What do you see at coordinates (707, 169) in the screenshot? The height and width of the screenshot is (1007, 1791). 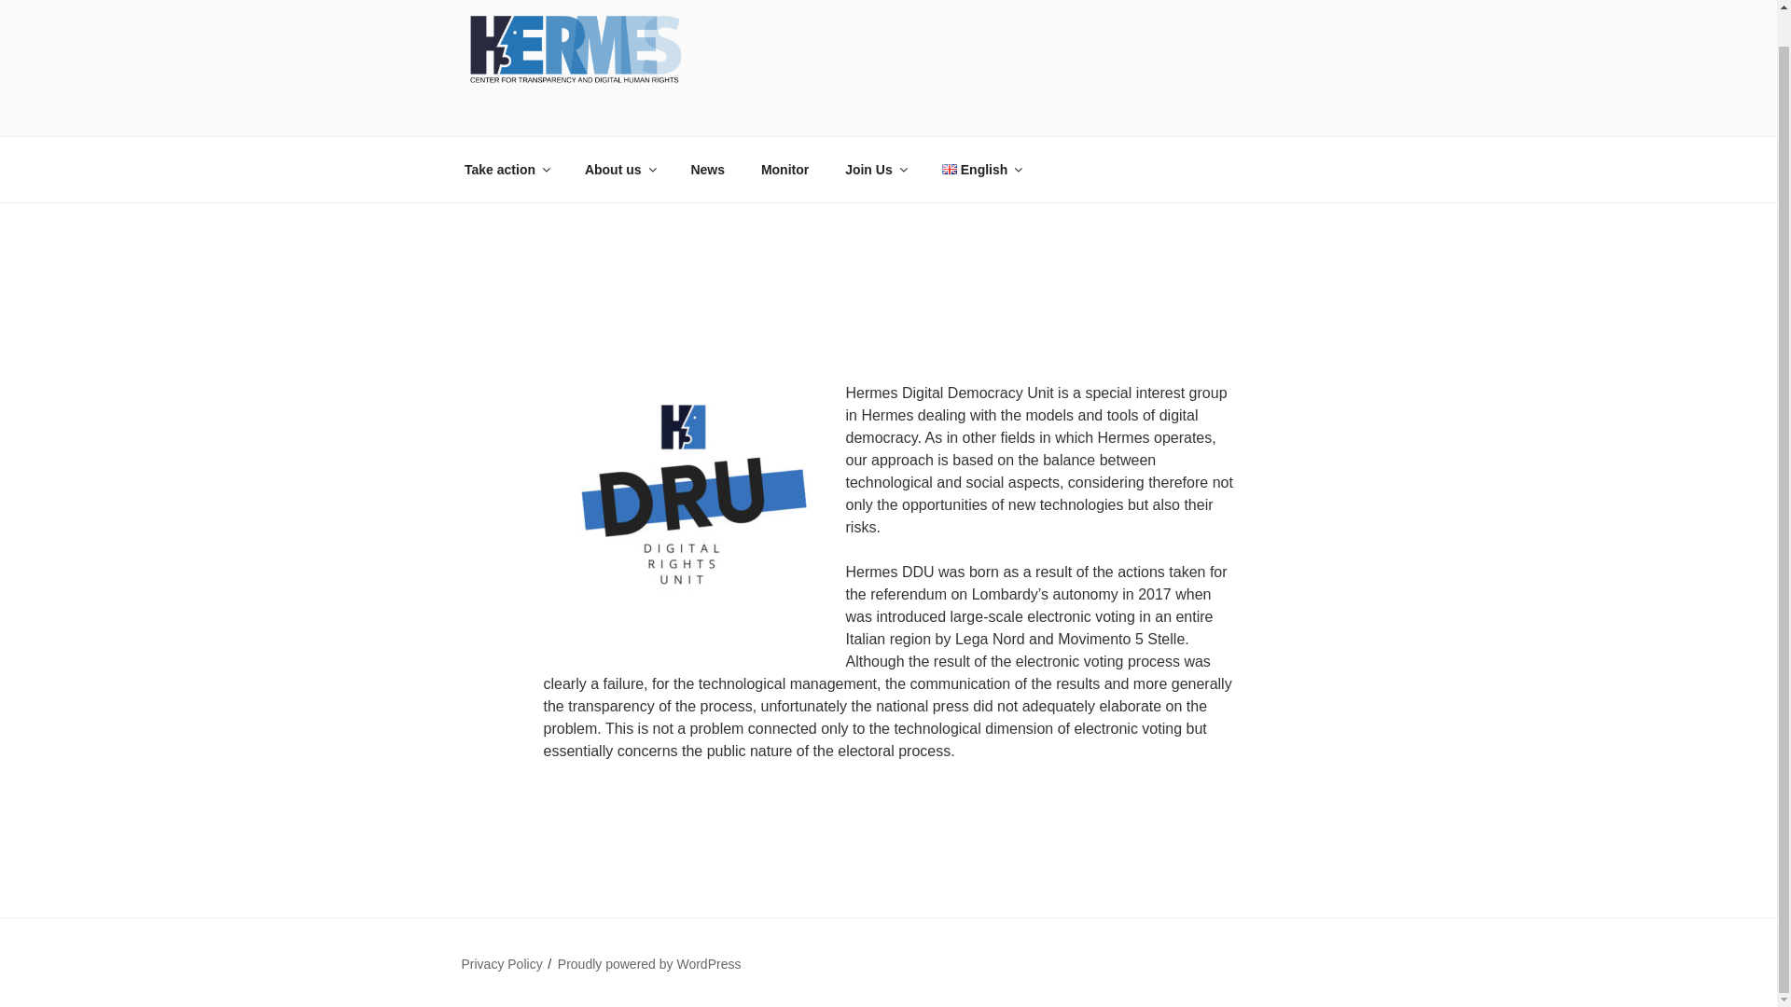 I see `News` at bounding box center [707, 169].